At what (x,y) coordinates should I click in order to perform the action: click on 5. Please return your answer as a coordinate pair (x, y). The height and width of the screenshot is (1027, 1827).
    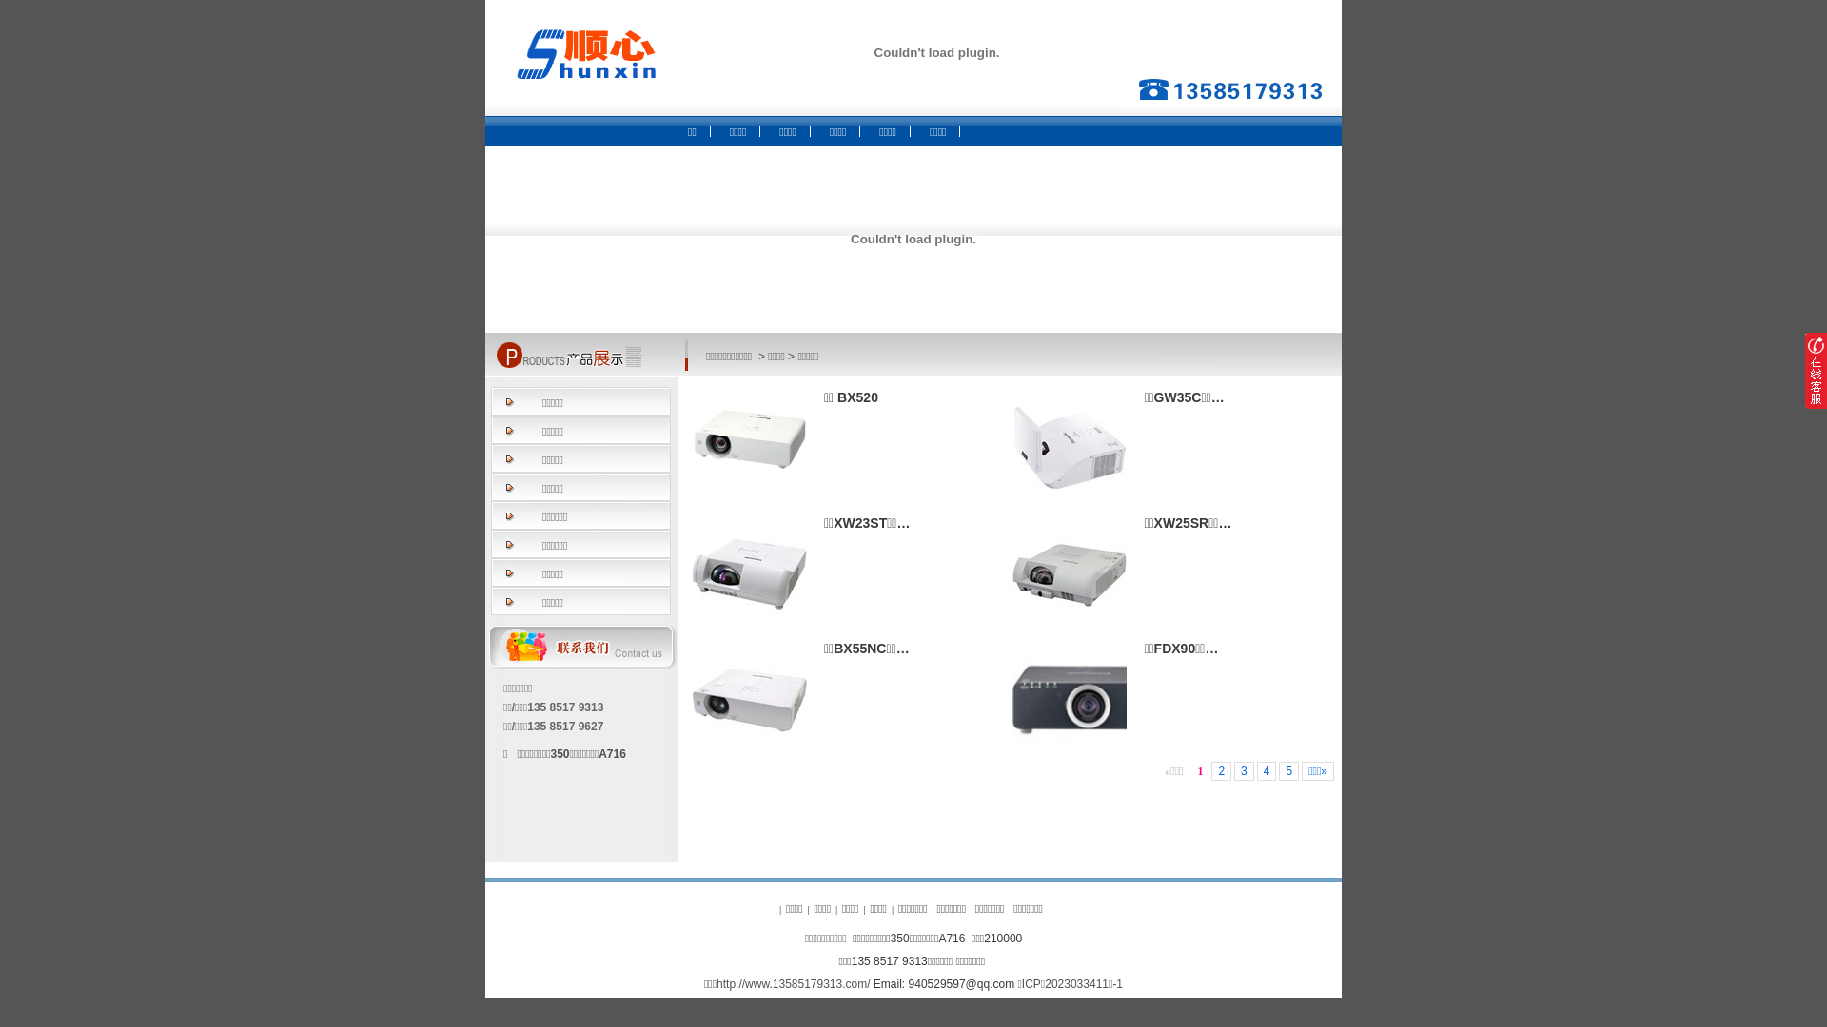
    Looking at the image, I should click on (1288, 771).